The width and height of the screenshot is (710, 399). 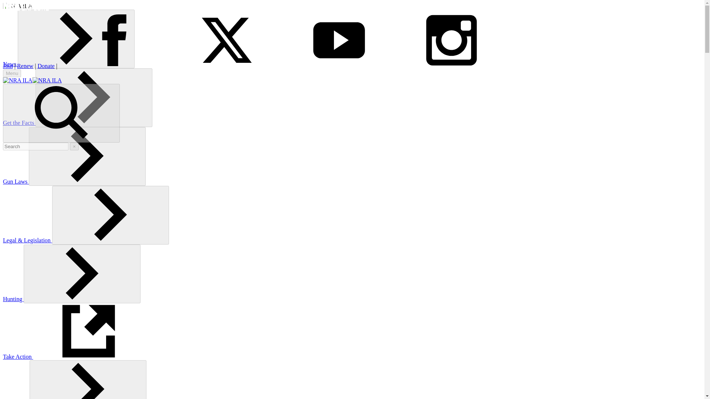 What do you see at coordinates (114, 66) in the screenshot?
I see `Facebook` at bounding box center [114, 66].